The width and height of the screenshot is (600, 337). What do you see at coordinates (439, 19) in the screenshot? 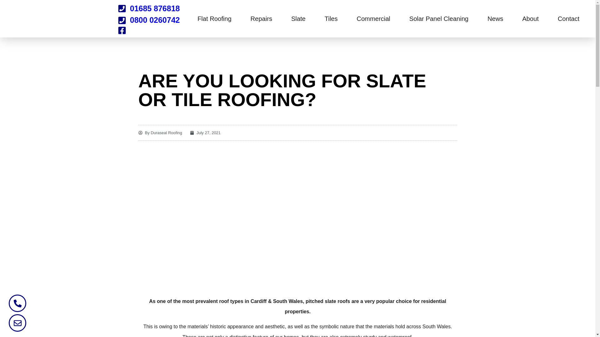
I see `Solar Panel Cleaning` at bounding box center [439, 19].